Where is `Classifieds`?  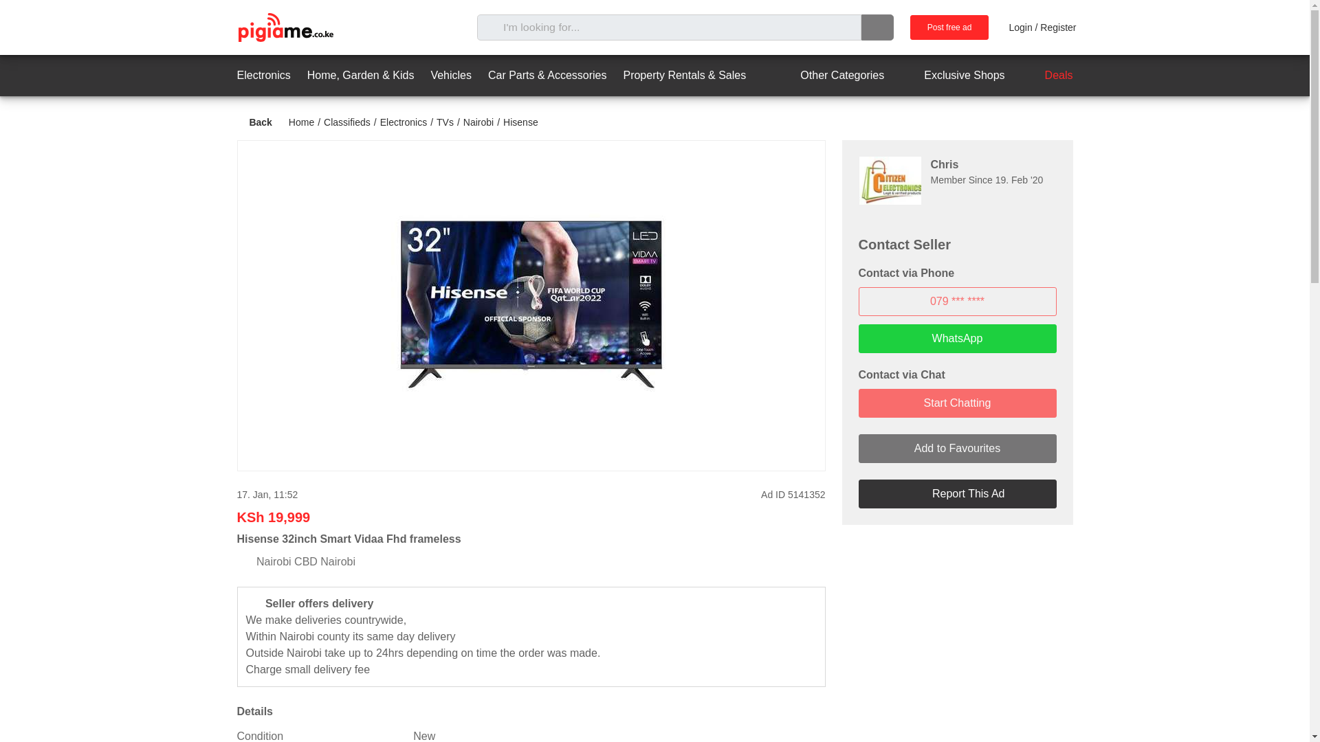
Classifieds is located at coordinates (346, 122).